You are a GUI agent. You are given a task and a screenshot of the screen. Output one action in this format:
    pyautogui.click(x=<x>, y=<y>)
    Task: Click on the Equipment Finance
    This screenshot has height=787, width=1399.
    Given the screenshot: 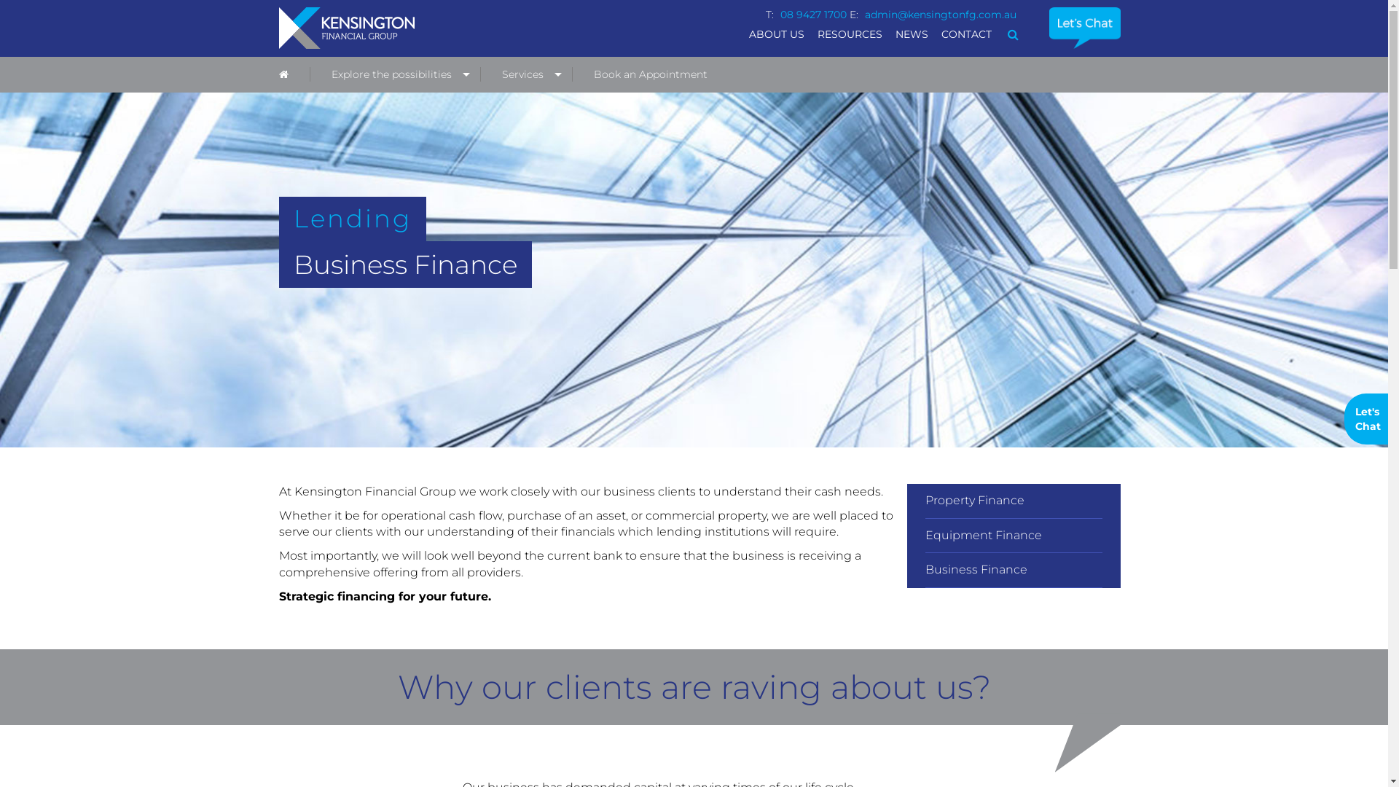 What is the action you would take?
    pyautogui.click(x=1014, y=536)
    